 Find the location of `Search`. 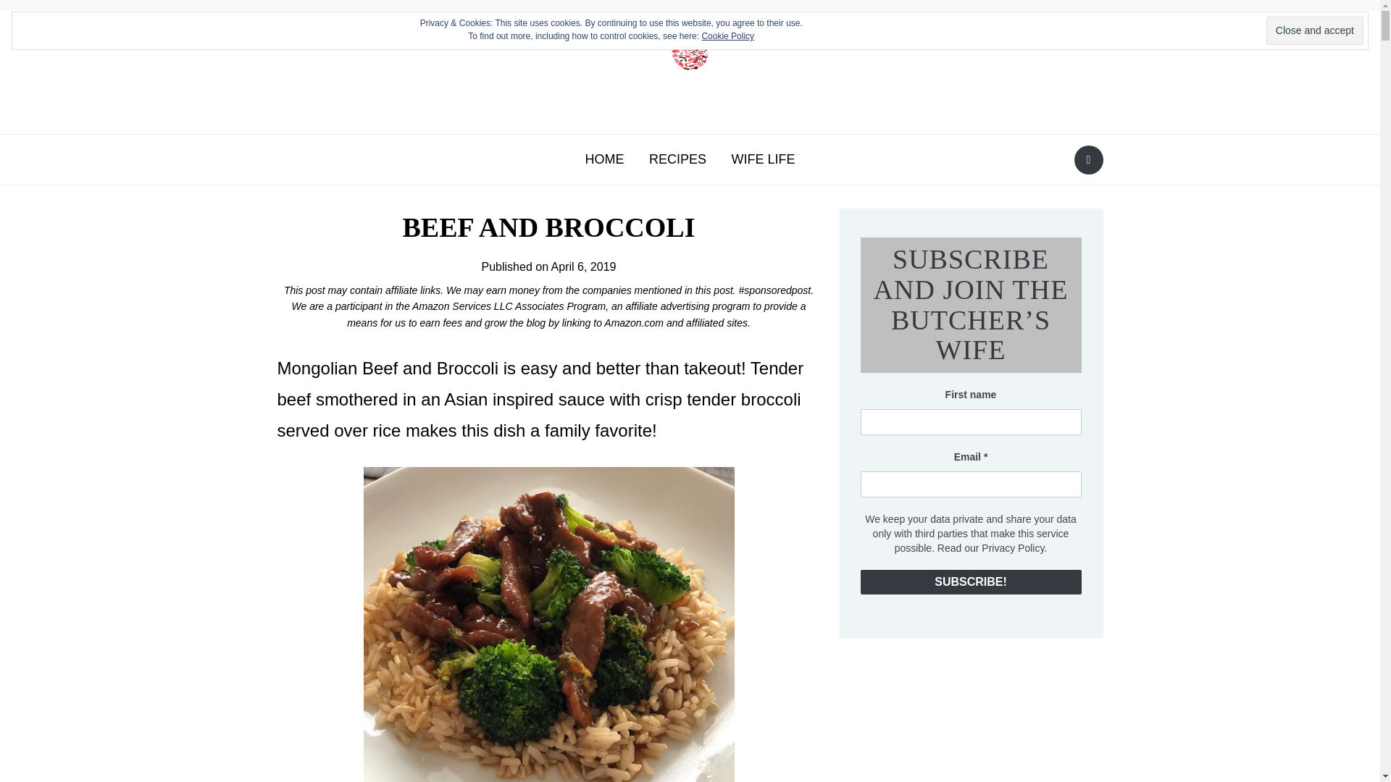

Search is located at coordinates (1088, 159).